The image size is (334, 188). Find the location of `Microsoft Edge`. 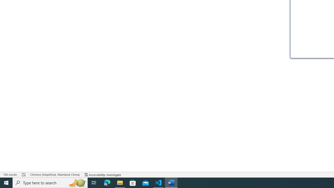

Microsoft Edge is located at coordinates (107, 183).